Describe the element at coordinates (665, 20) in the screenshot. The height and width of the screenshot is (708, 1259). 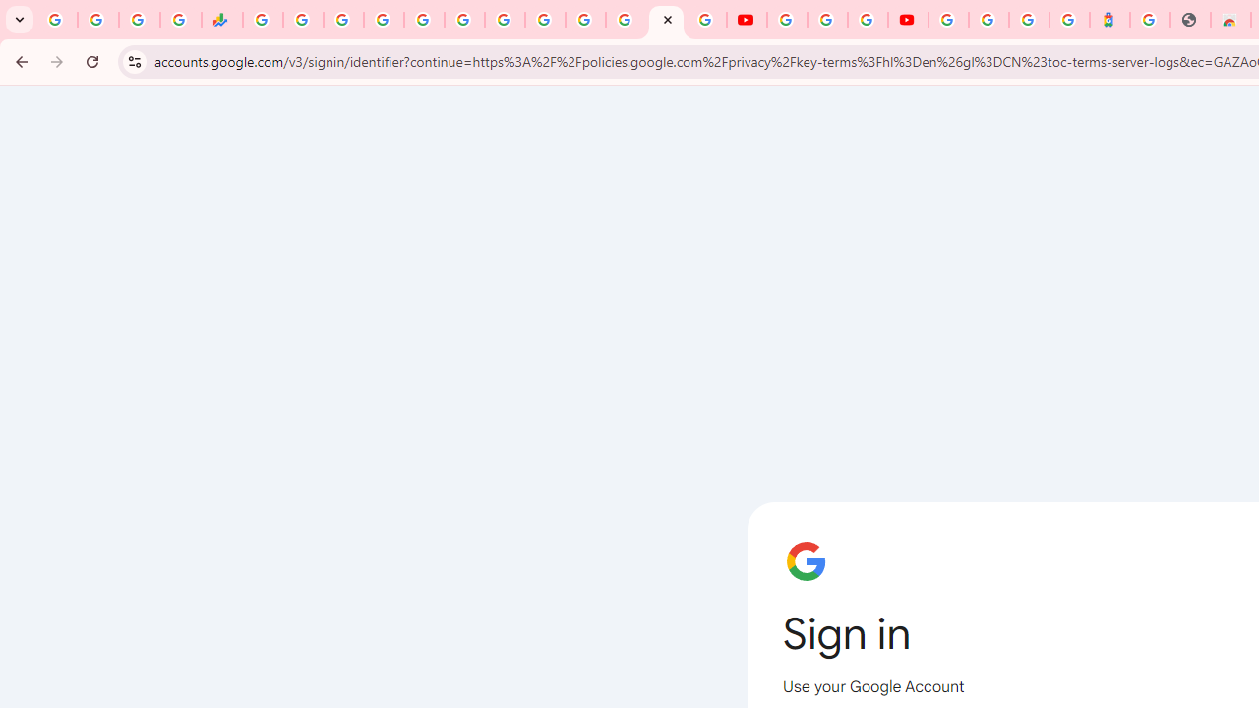
I see `Sign in - Google Accounts` at that location.